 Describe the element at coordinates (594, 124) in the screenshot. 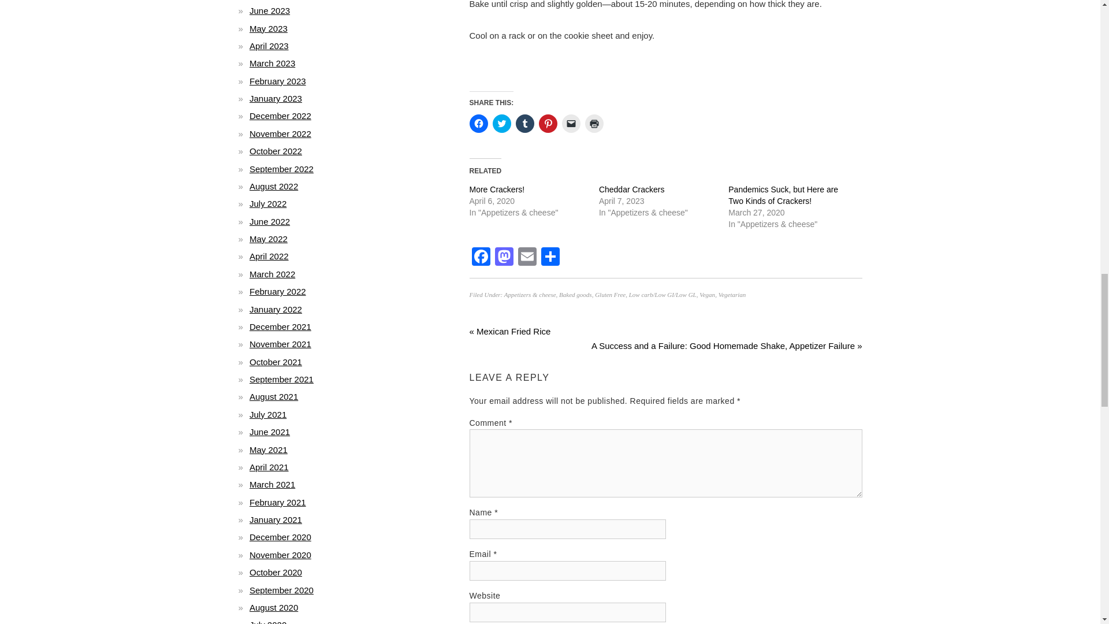

I see `Click to print` at that location.